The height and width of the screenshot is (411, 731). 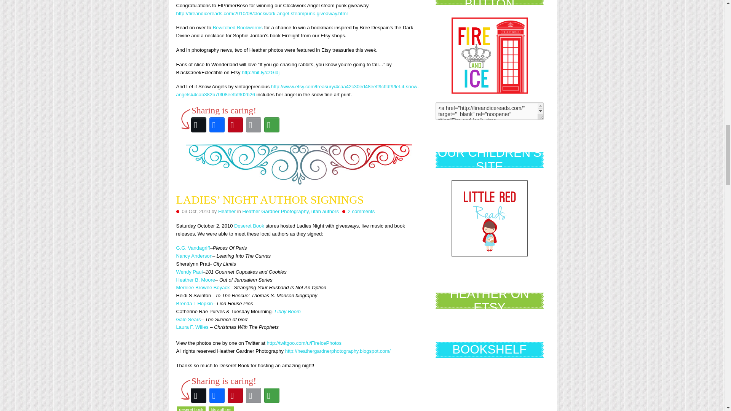 What do you see at coordinates (253, 125) in the screenshot?
I see `Email This` at bounding box center [253, 125].